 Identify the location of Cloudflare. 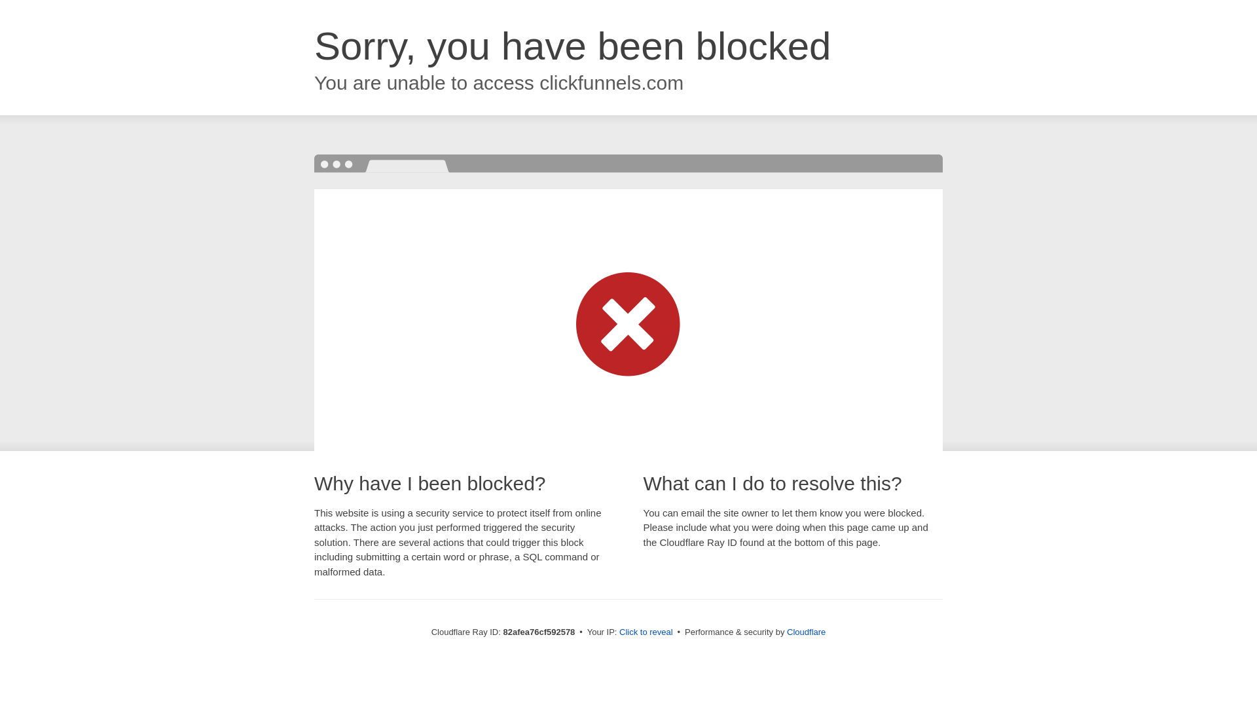
(807, 632).